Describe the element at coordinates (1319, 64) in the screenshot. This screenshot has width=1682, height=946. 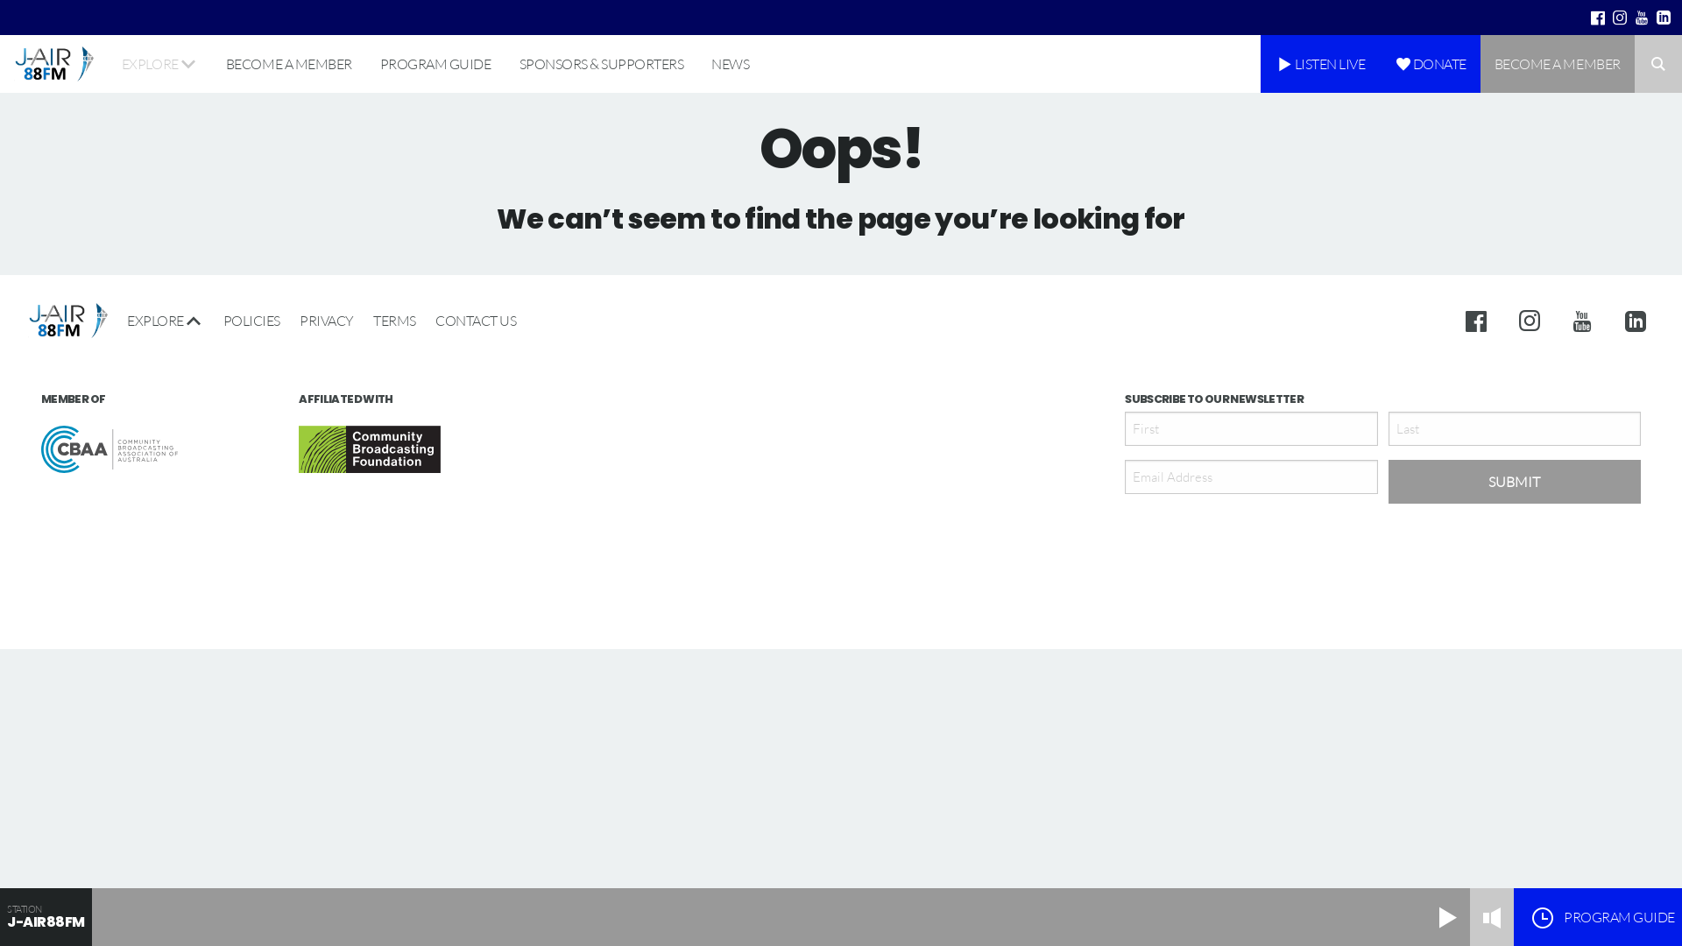
I see `LISTEN LIVE` at that location.